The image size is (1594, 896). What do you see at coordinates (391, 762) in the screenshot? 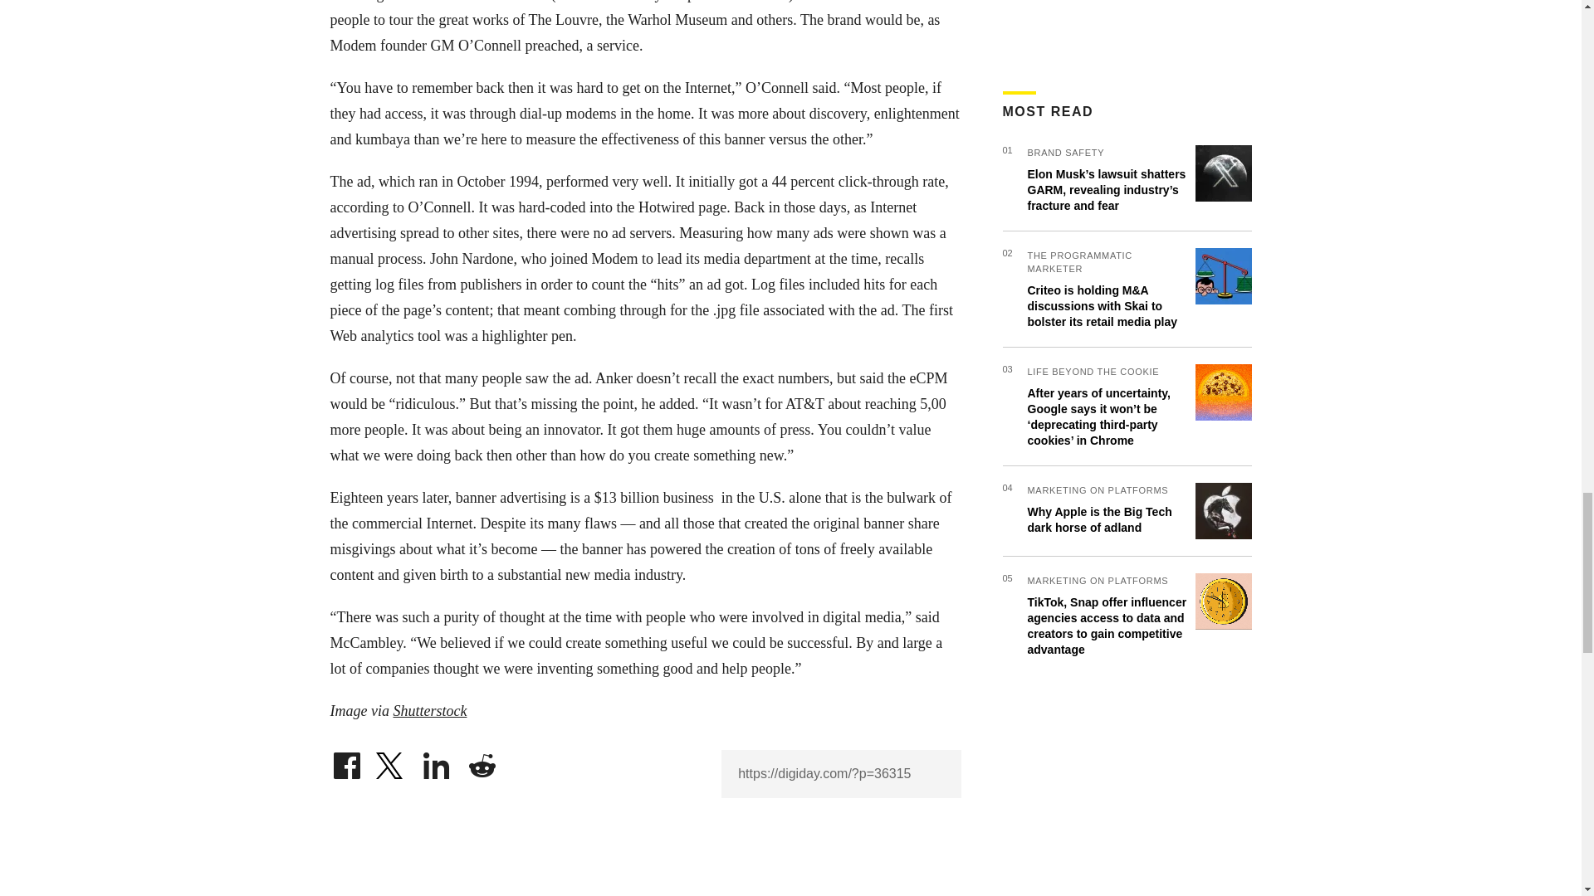
I see `Share on Twitter` at bounding box center [391, 762].